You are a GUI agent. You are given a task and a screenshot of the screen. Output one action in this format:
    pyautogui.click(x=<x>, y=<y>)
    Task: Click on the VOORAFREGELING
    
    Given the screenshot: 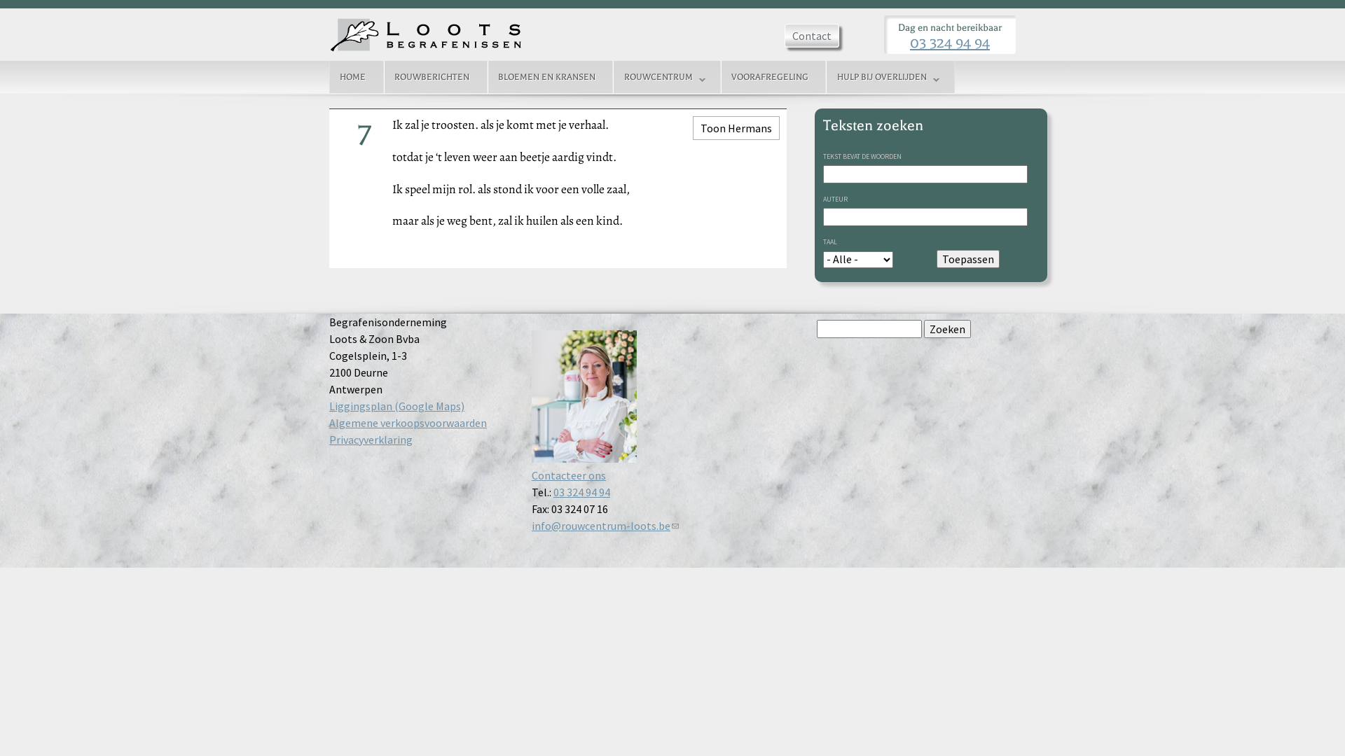 What is the action you would take?
    pyautogui.click(x=771, y=77)
    